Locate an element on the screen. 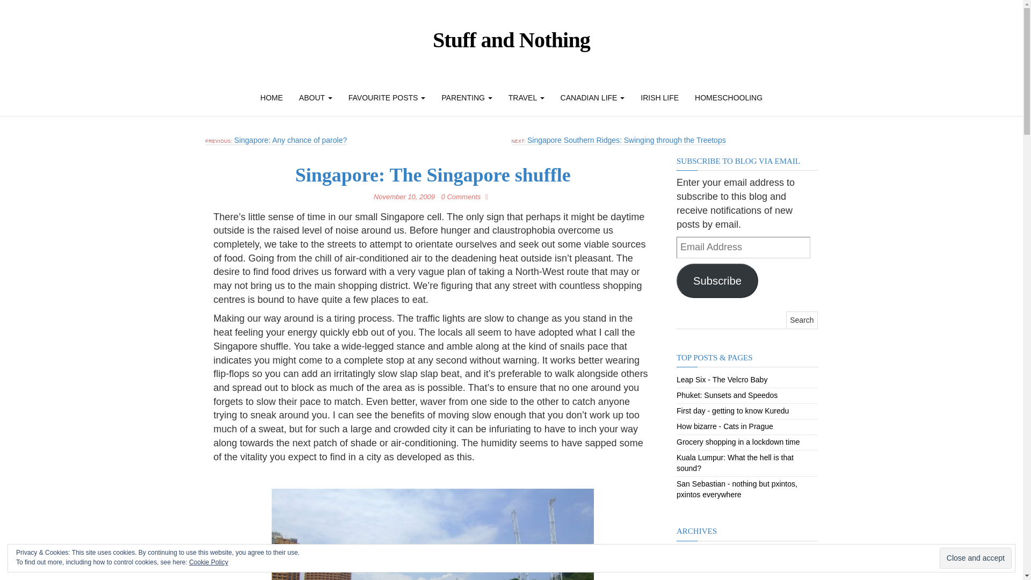 This screenshot has height=580, width=1031. HOME is located at coordinates (272, 98).